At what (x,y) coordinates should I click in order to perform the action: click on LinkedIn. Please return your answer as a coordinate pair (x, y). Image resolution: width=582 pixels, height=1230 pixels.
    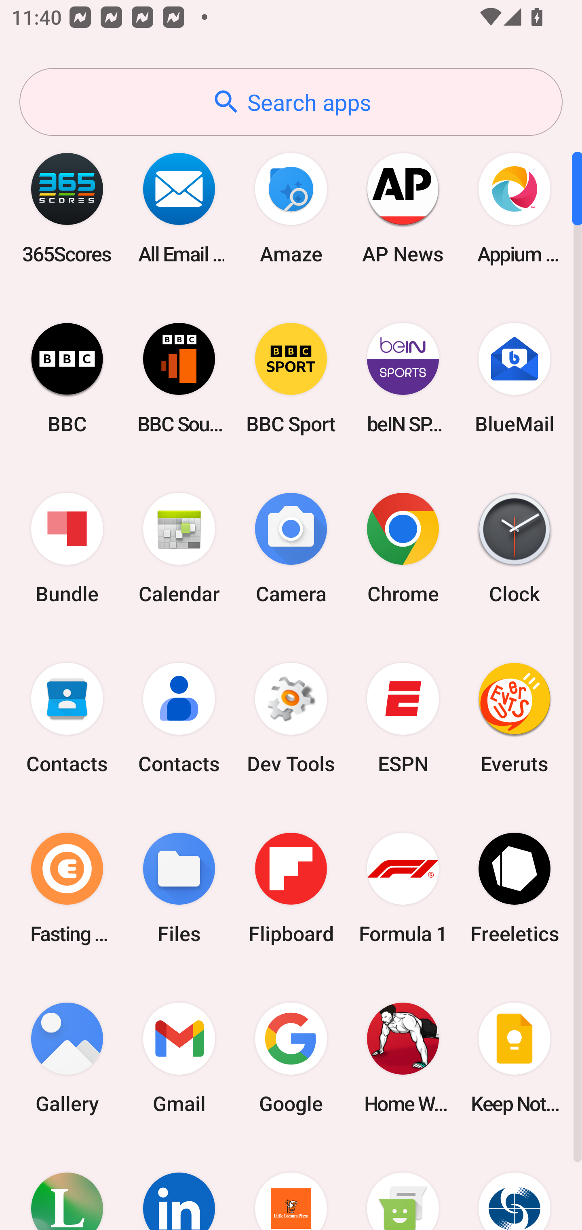
    Looking at the image, I should click on (179, 1186).